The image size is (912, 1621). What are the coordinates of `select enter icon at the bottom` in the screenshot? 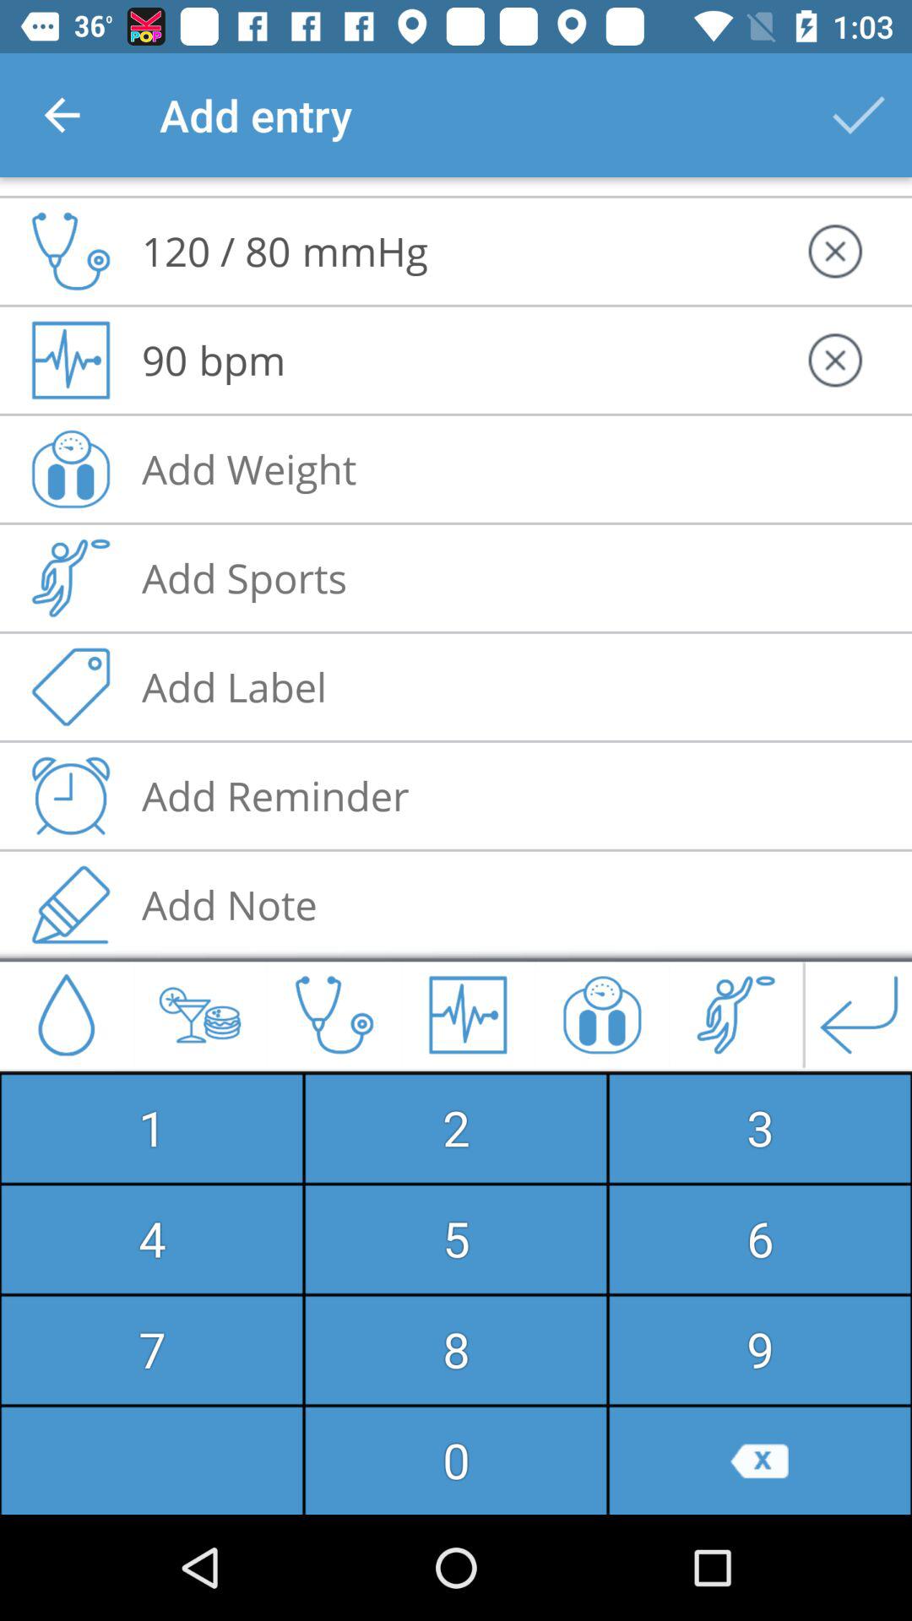 It's located at (858, 1015).